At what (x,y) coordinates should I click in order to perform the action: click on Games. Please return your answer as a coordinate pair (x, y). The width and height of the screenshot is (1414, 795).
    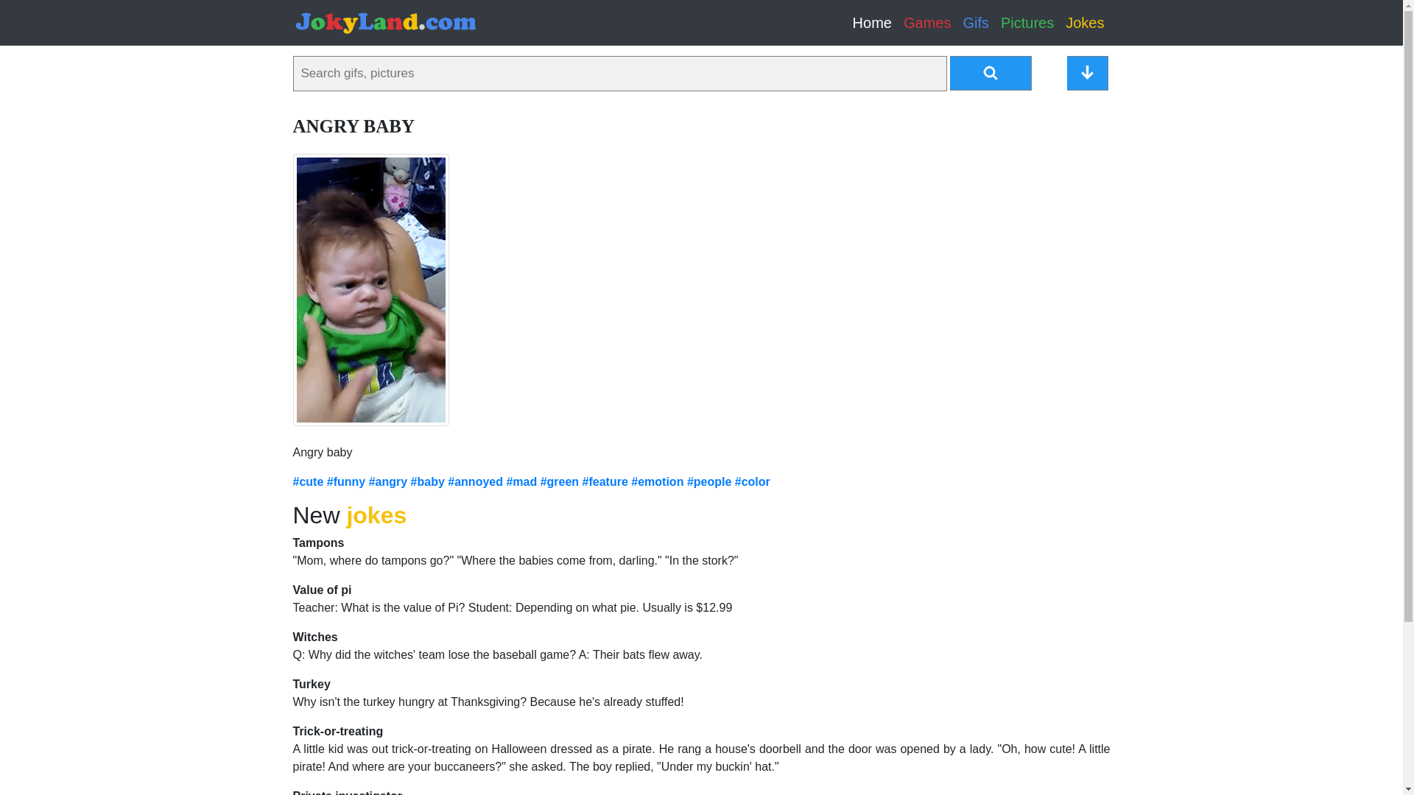
    Looking at the image, I should click on (927, 22).